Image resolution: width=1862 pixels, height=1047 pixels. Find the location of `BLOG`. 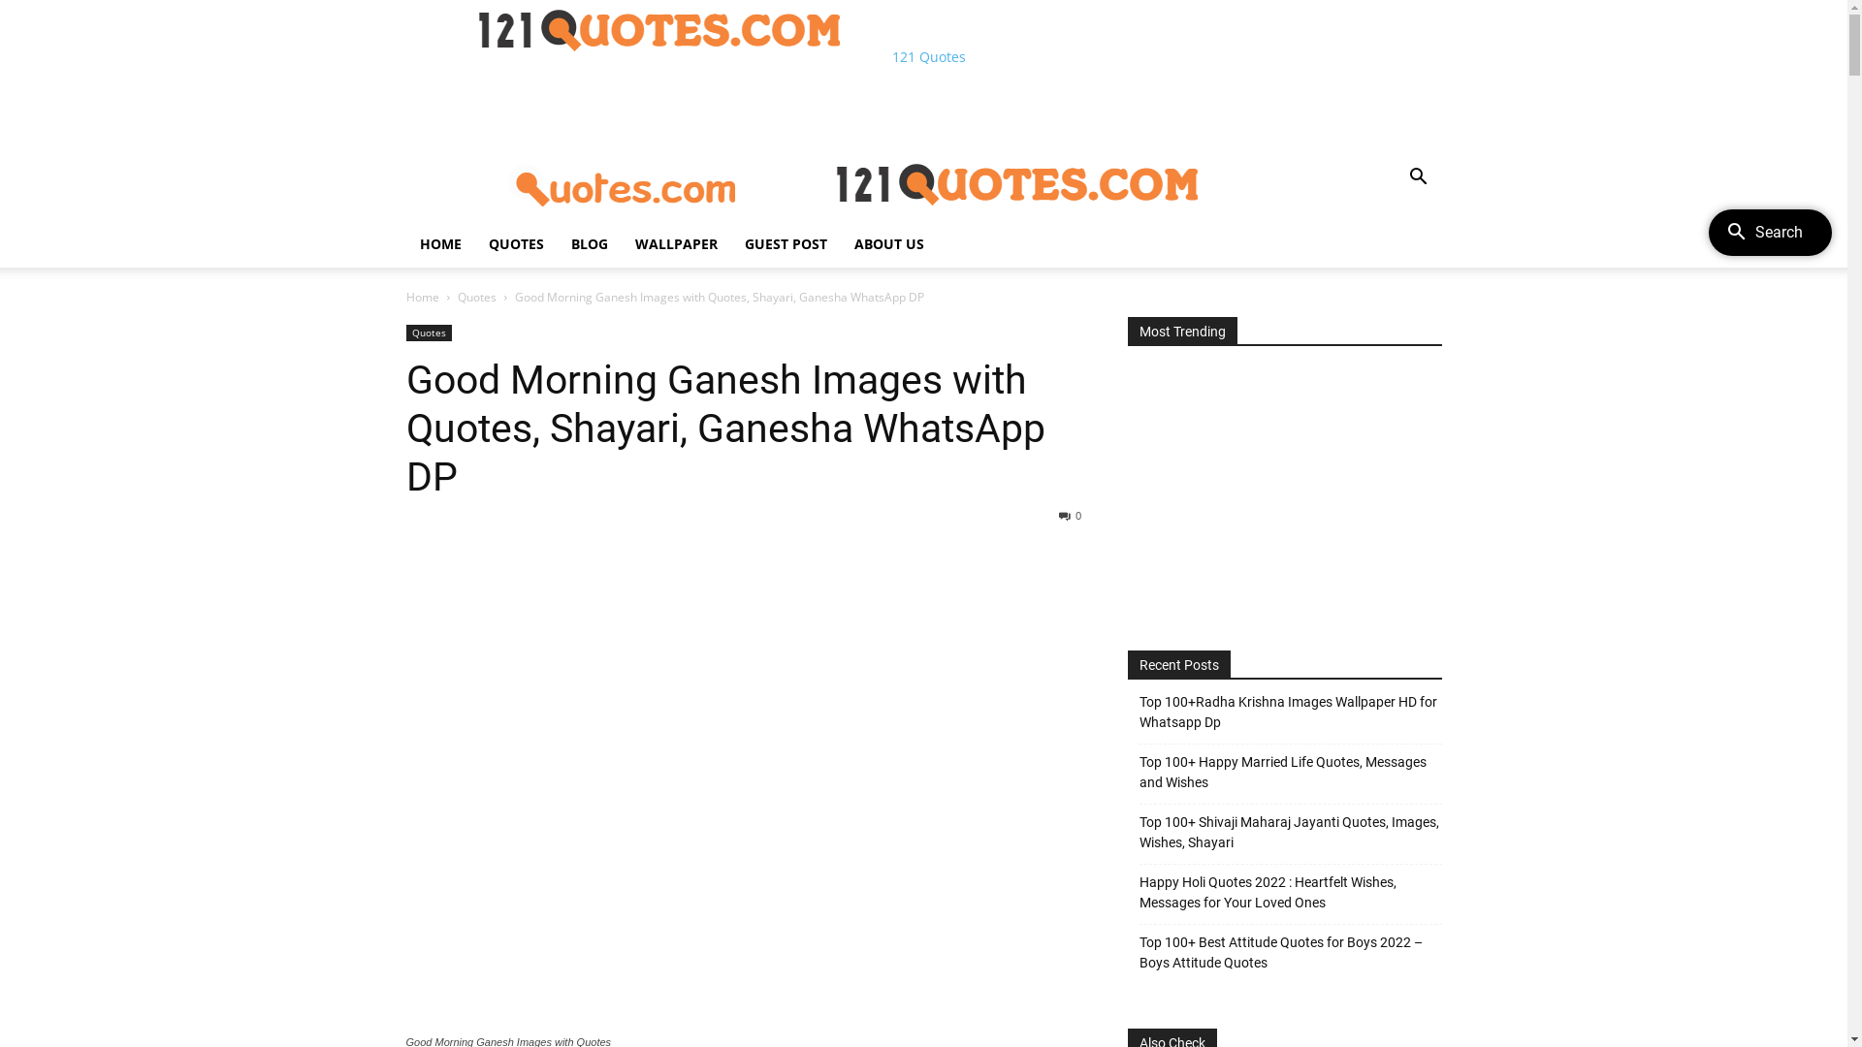

BLOG is located at coordinates (589, 244).